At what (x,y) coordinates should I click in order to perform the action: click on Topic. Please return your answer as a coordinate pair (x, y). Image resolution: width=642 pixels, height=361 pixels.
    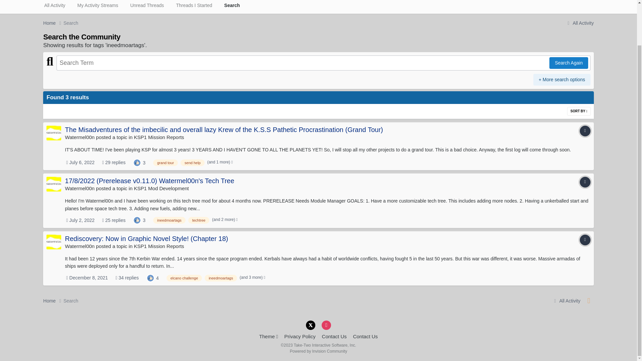
    Looking at the image, I should click on (585, 131).